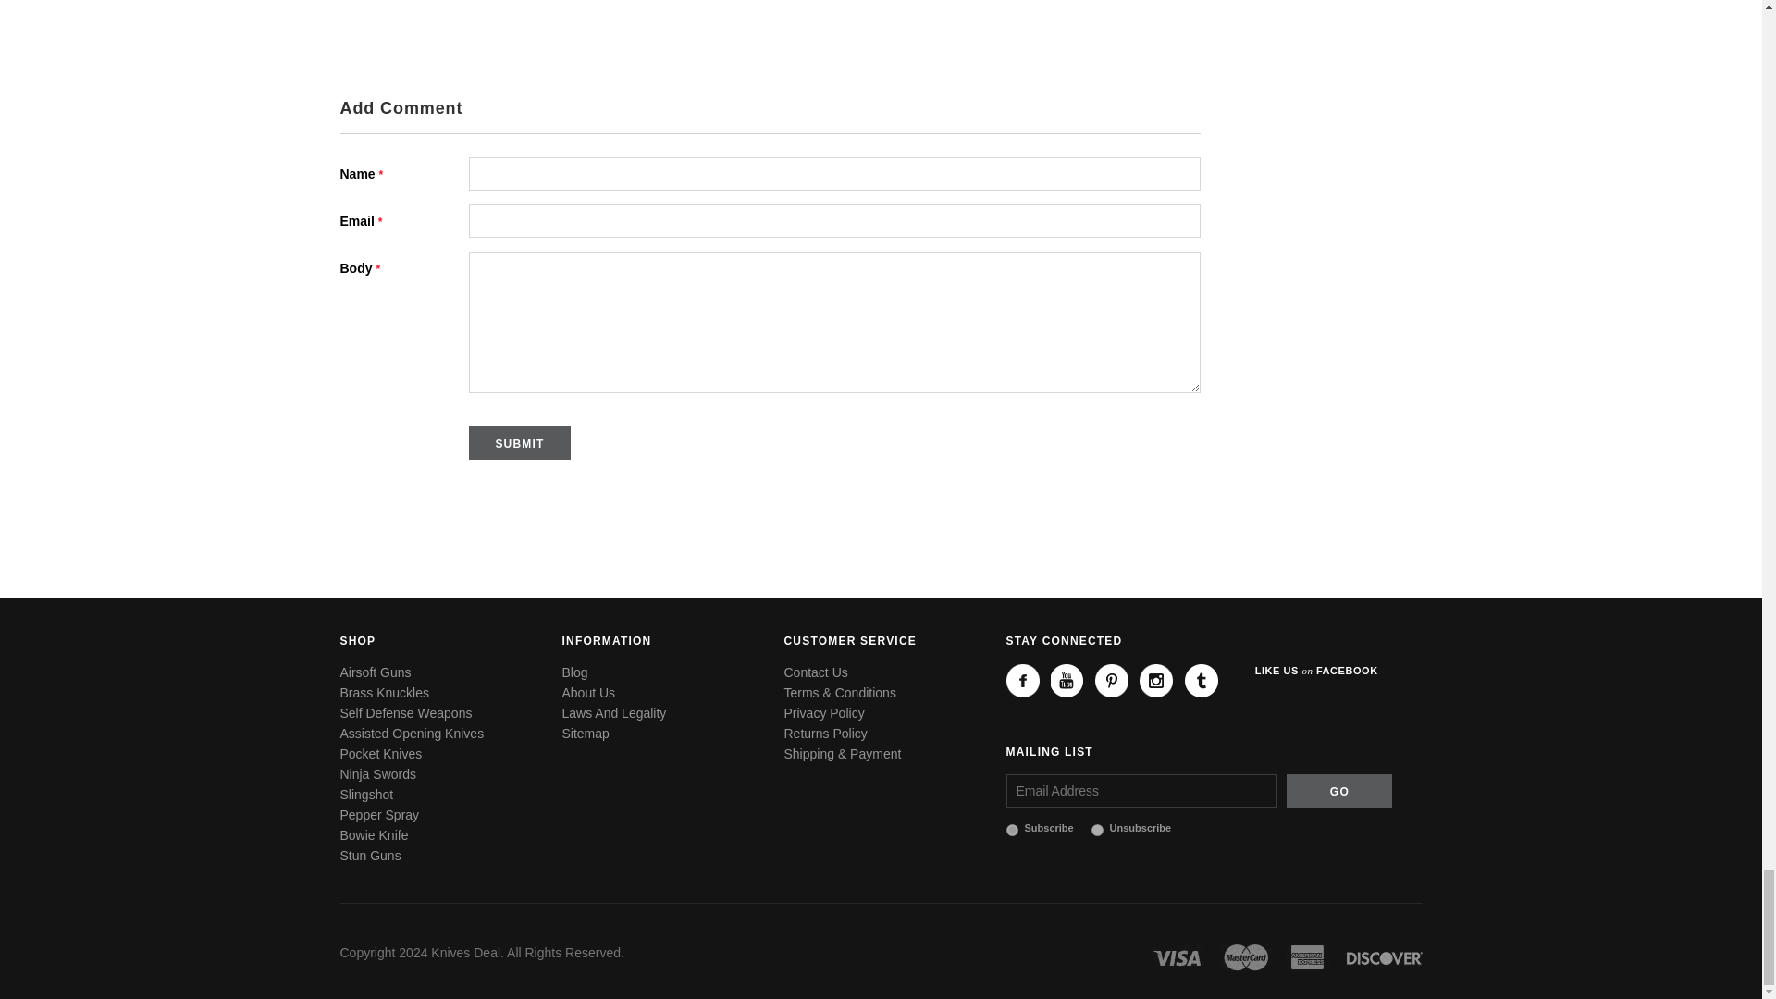  What do you see at coordinates (1023, 681) in the screenshot?
I see `Like Us on Facebook` at bounding box center [1023, 681].